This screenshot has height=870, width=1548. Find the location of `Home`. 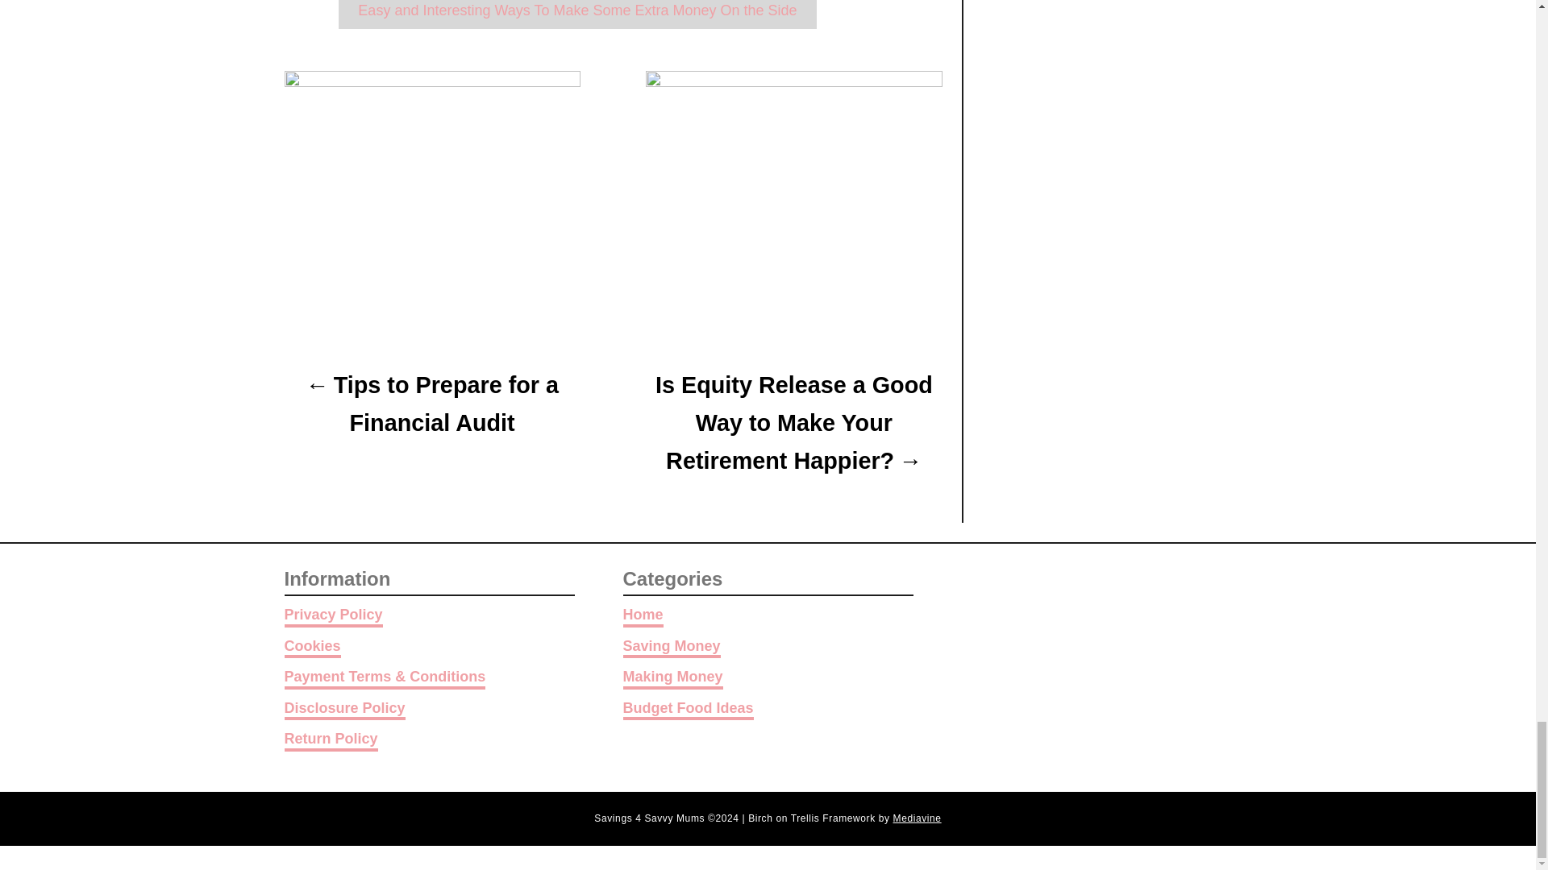

Home is located at coordinates (642, 615).